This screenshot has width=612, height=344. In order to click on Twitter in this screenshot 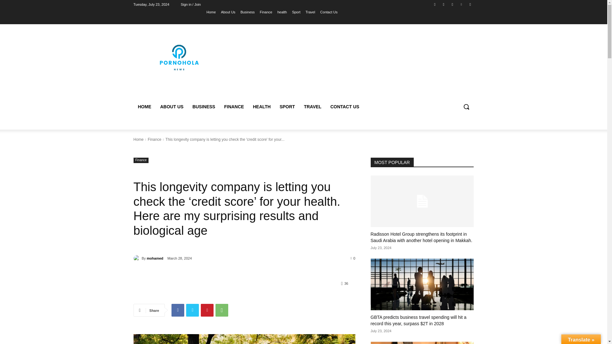, I will do `click(452, 4)`.